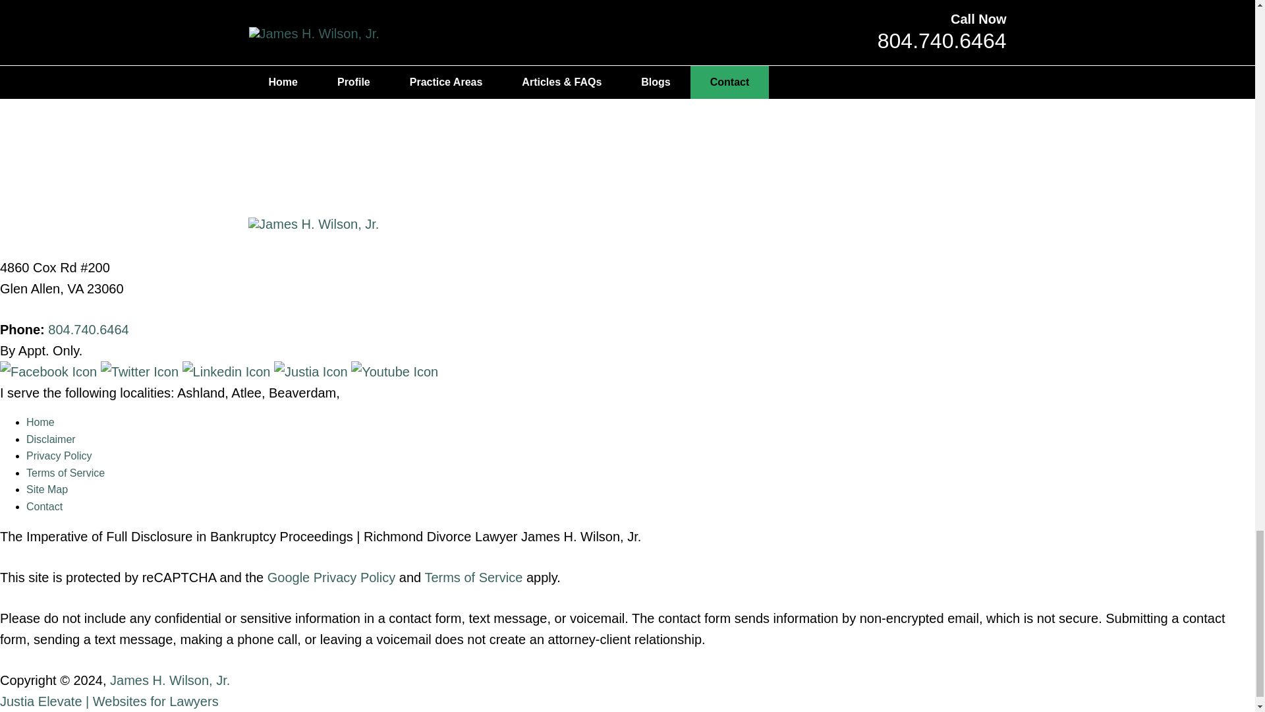 The width and height of the screenshot is (1265, 712). What do you see at coordinates (66, 472) in the screenshot?
I see `Terms of Service` at bounding box center [66, 472].